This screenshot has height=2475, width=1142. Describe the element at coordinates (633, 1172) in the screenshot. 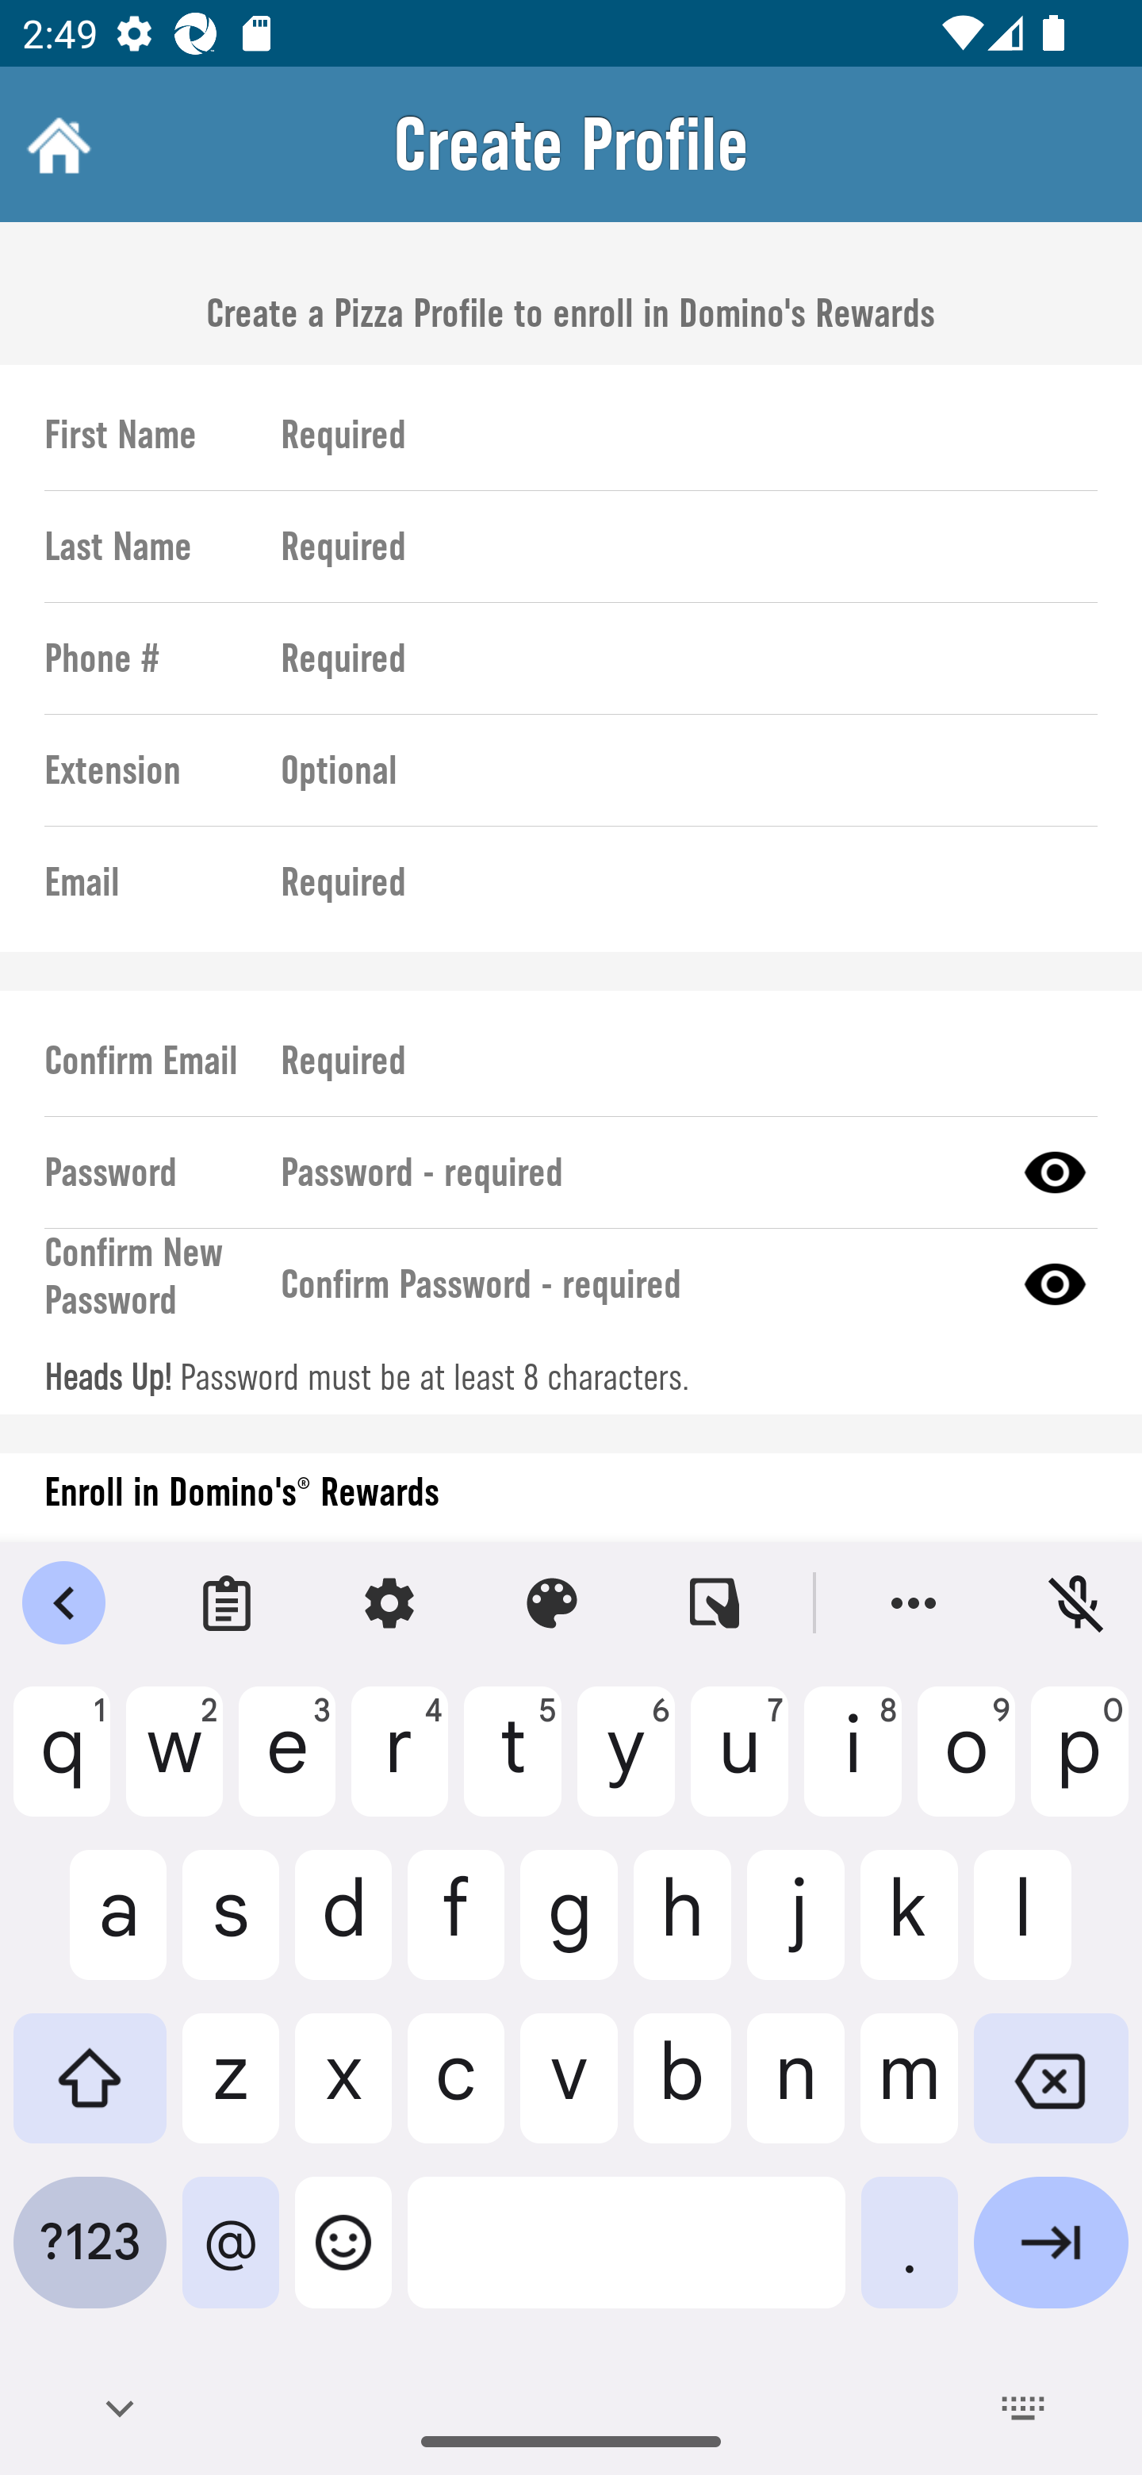

I see `Password - required` at that location.